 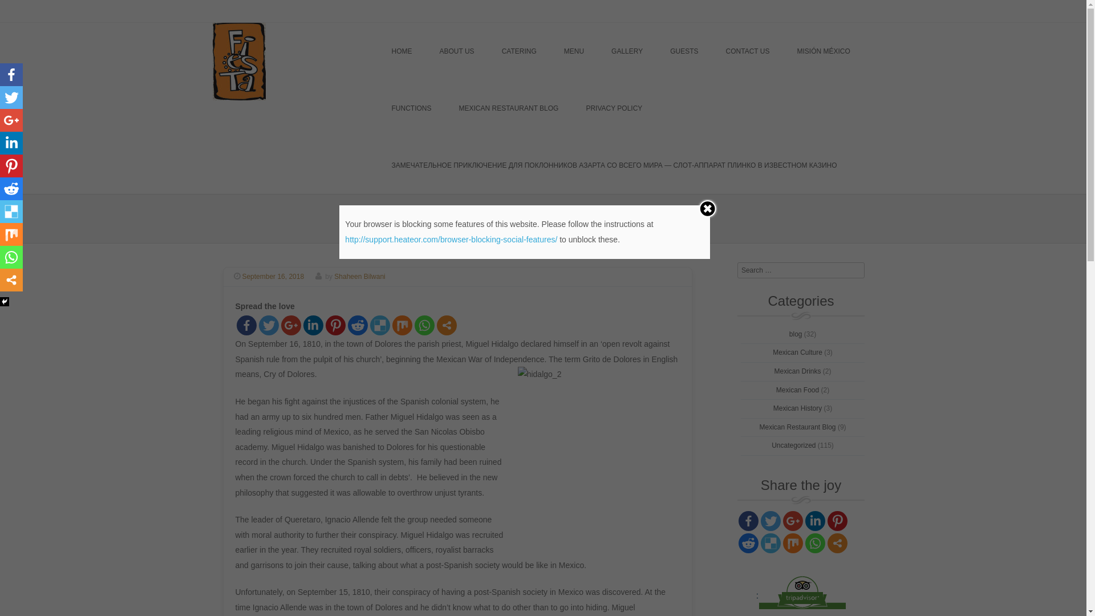 I want to click on Twitter, so click(x=11, y=98).